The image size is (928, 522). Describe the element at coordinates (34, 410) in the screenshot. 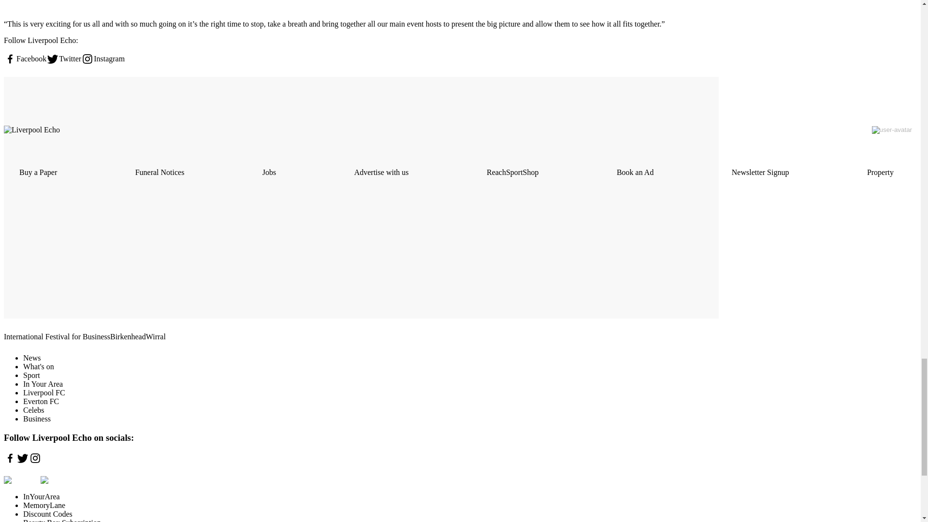

I see `Celebs` at that location.